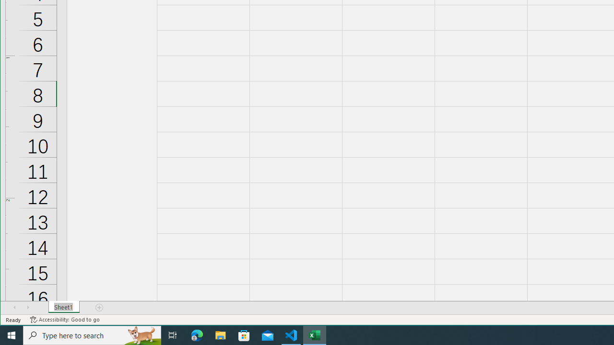  Describe the element at coordinates (315, 335) in the screenshot. I see `Excel - 1 running window` at that location.